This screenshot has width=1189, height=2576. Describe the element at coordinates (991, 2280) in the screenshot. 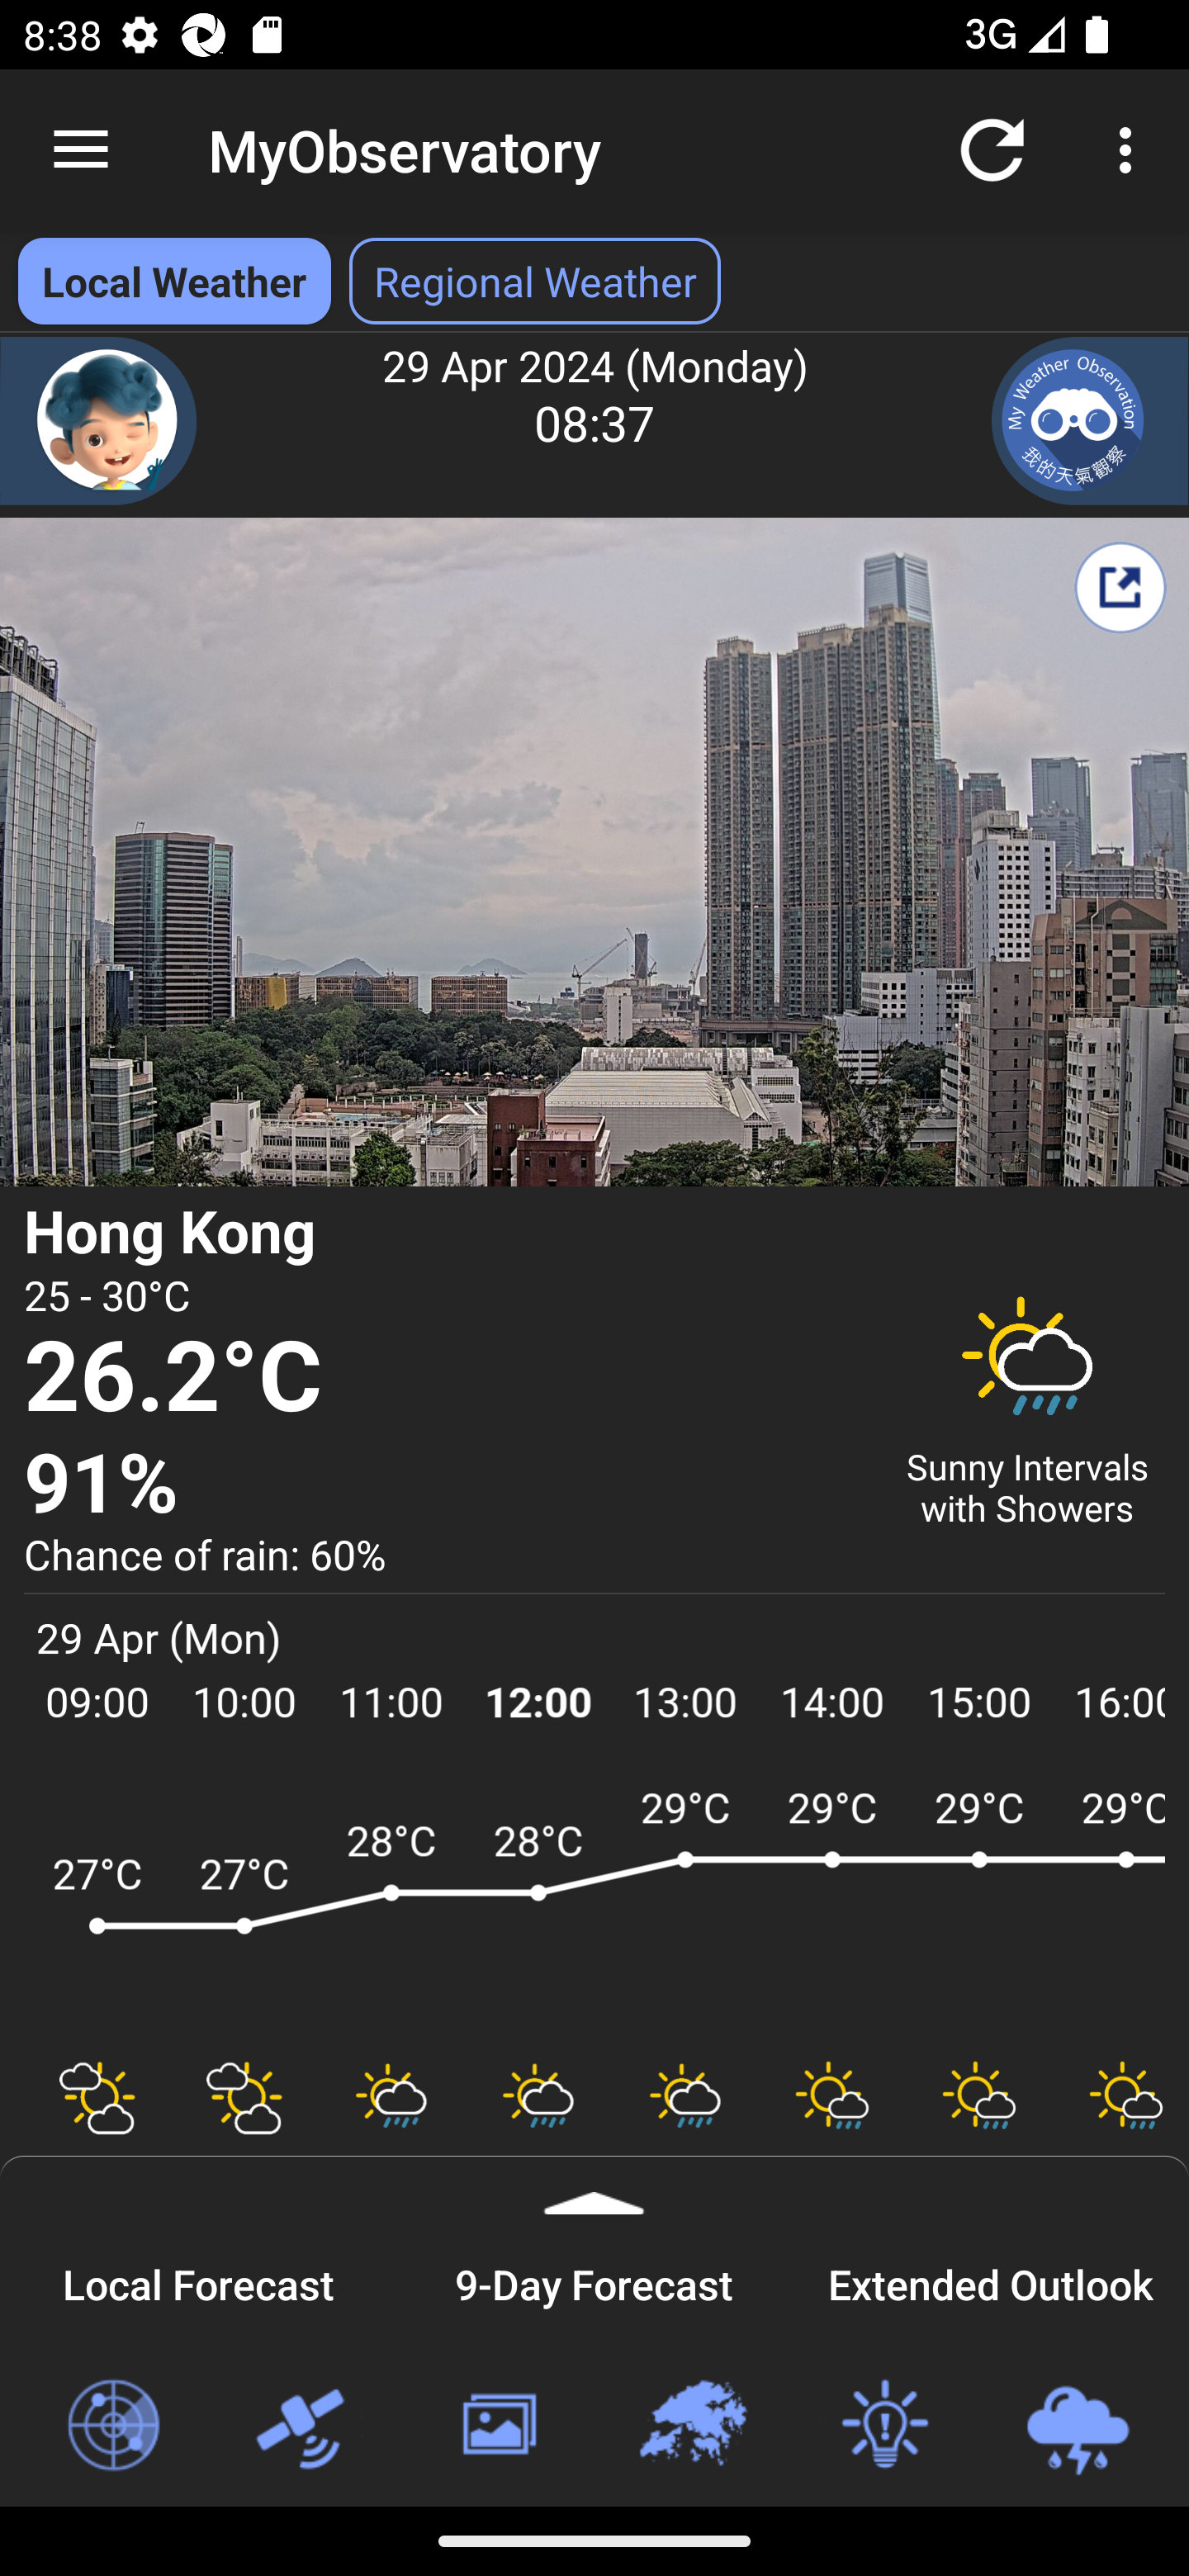

I see `Extended Outlook` at that location.